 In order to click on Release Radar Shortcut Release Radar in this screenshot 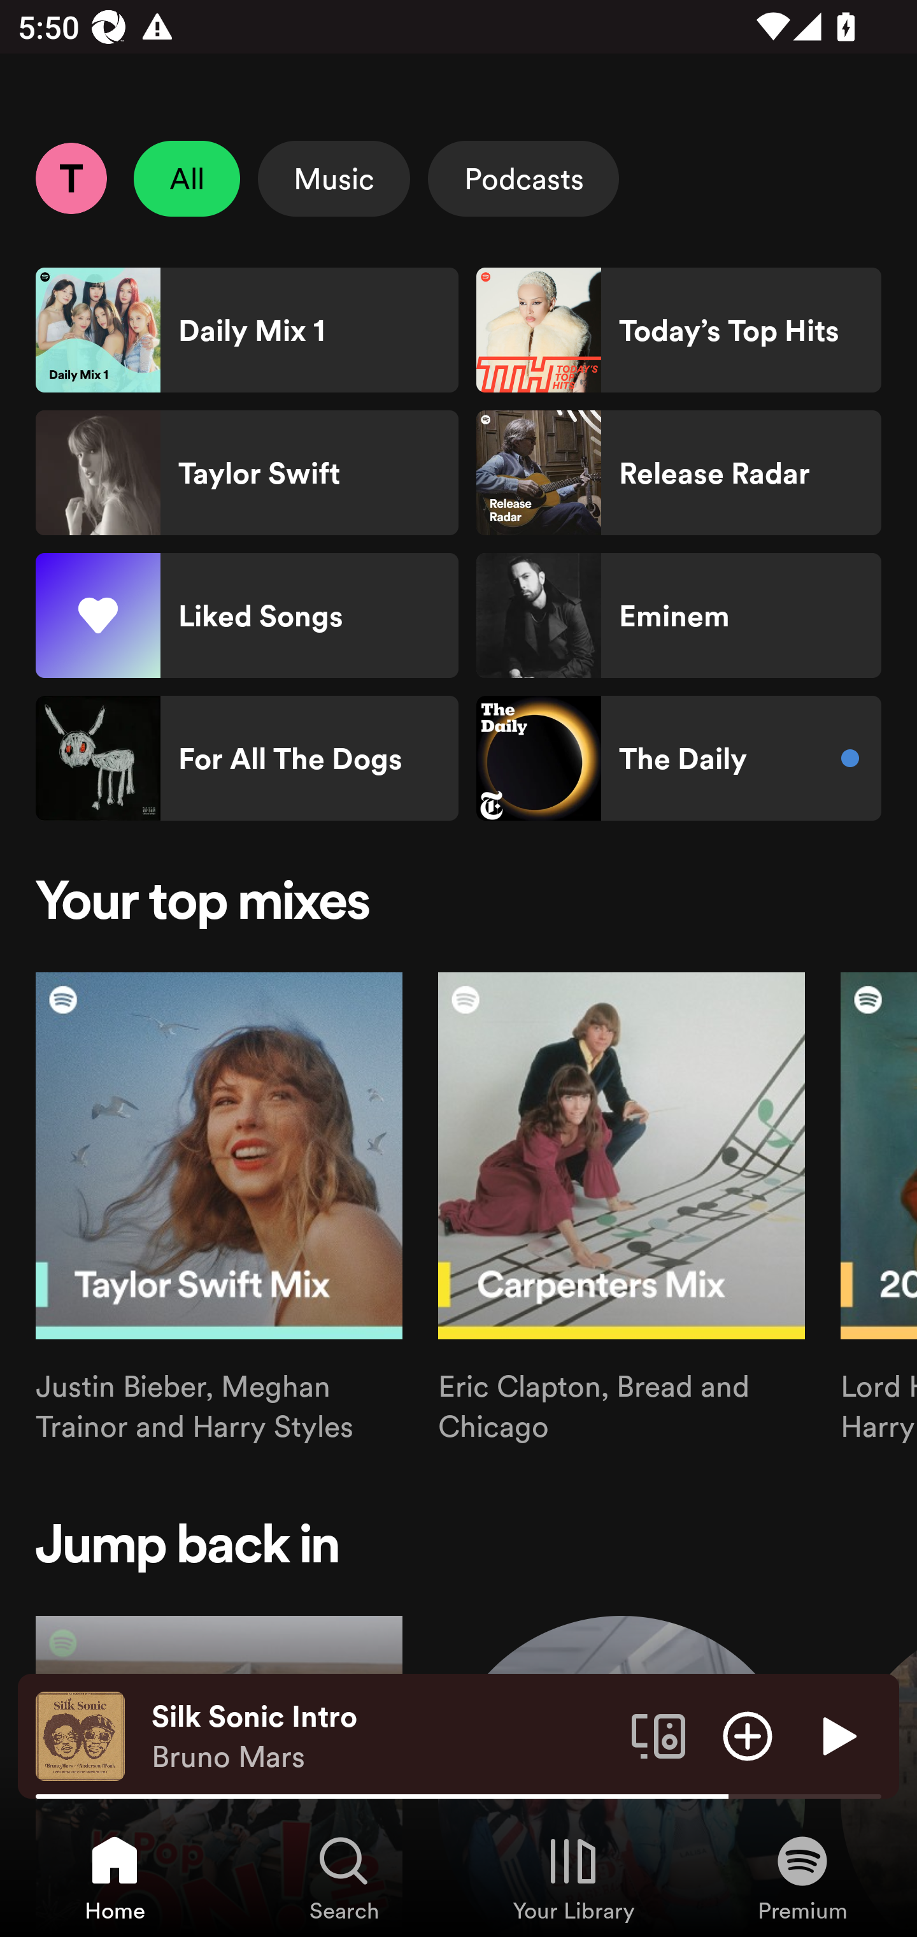, I will do `click(678, 473)`.